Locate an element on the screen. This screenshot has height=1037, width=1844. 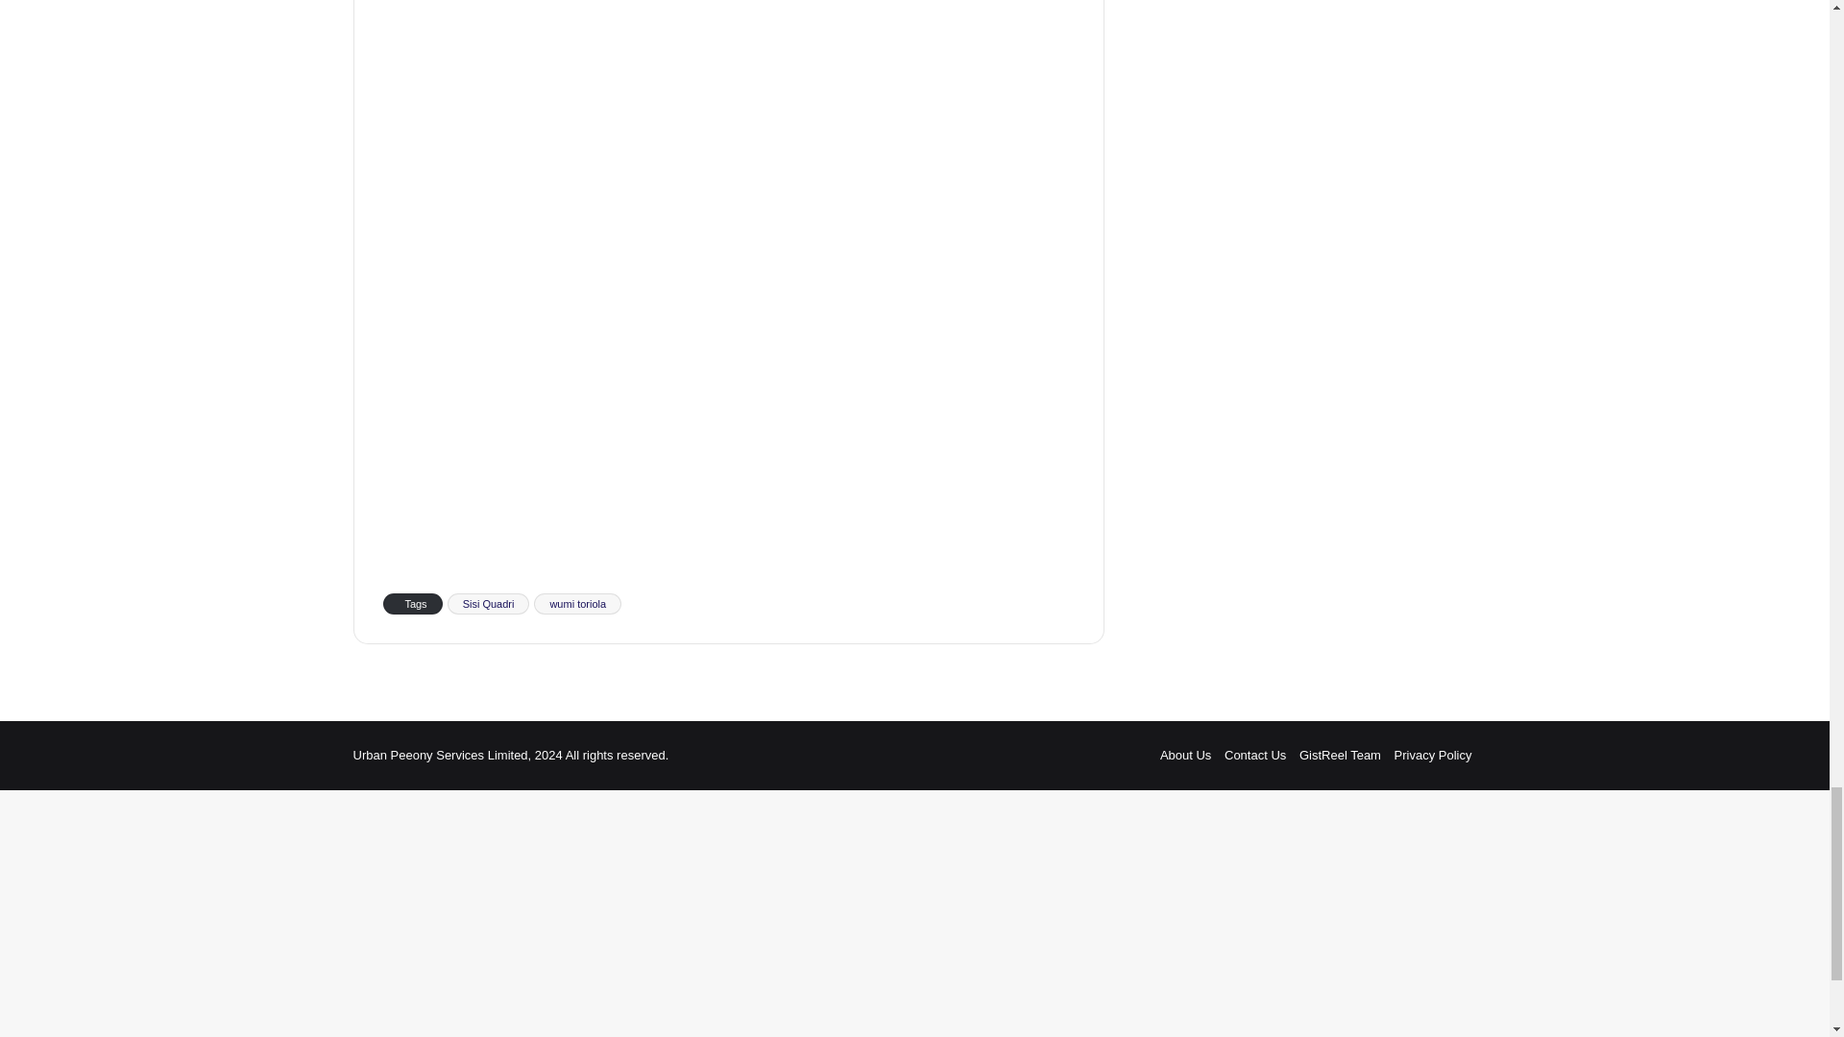
Privacy Policy is located at coordinates (1433, 755).